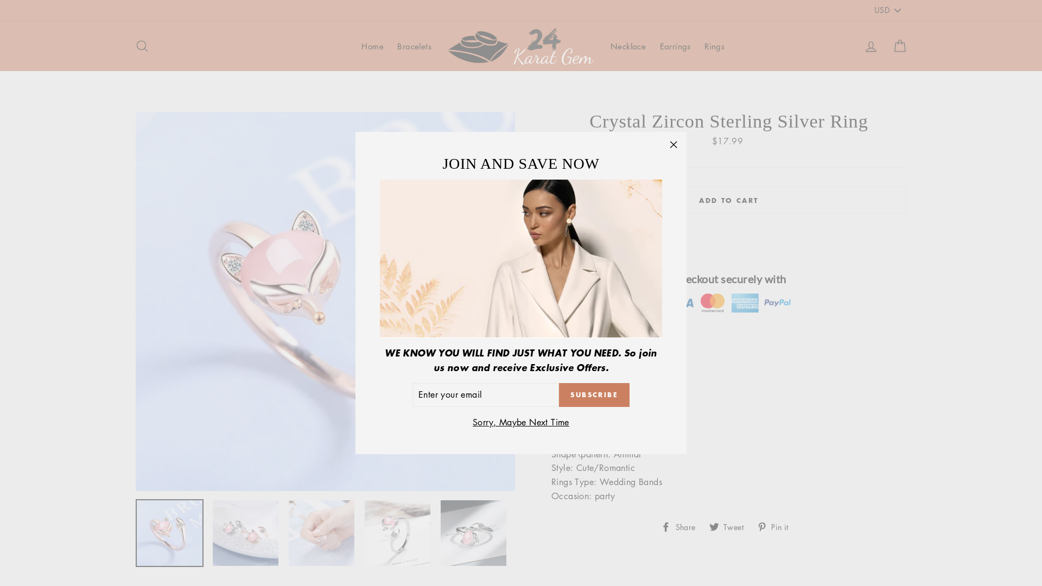 Image resolution: width=1042 pixels, height=586 pixels. I want to click on Skip to content, so click(0, 0).